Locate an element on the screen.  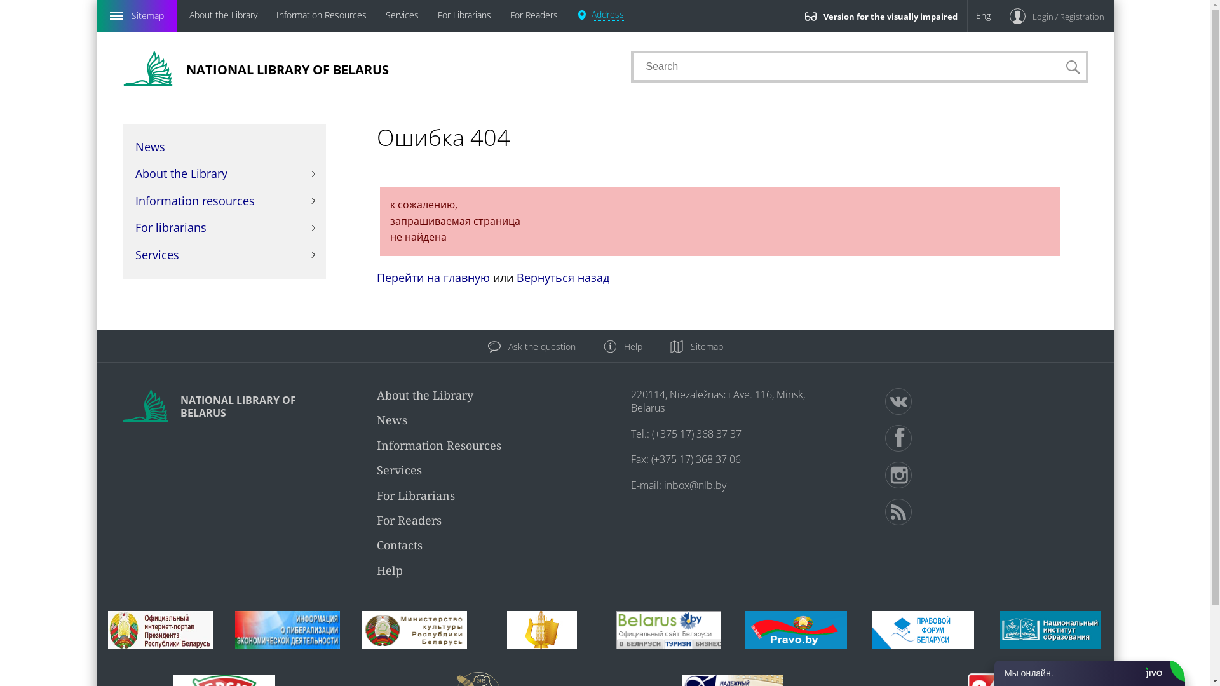
 Information resources is located at coordinates (224, 201).